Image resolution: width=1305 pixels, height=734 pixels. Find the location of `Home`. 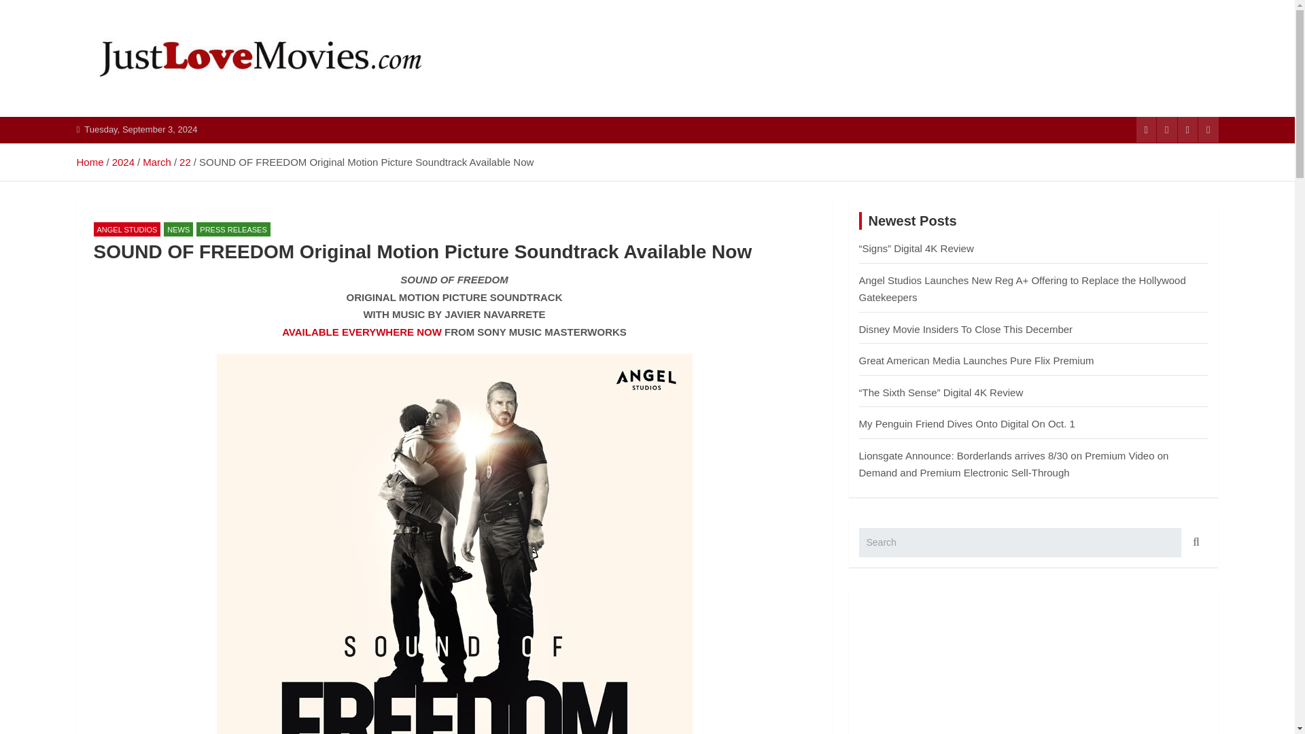

Home is located at coordinates (89, 162).